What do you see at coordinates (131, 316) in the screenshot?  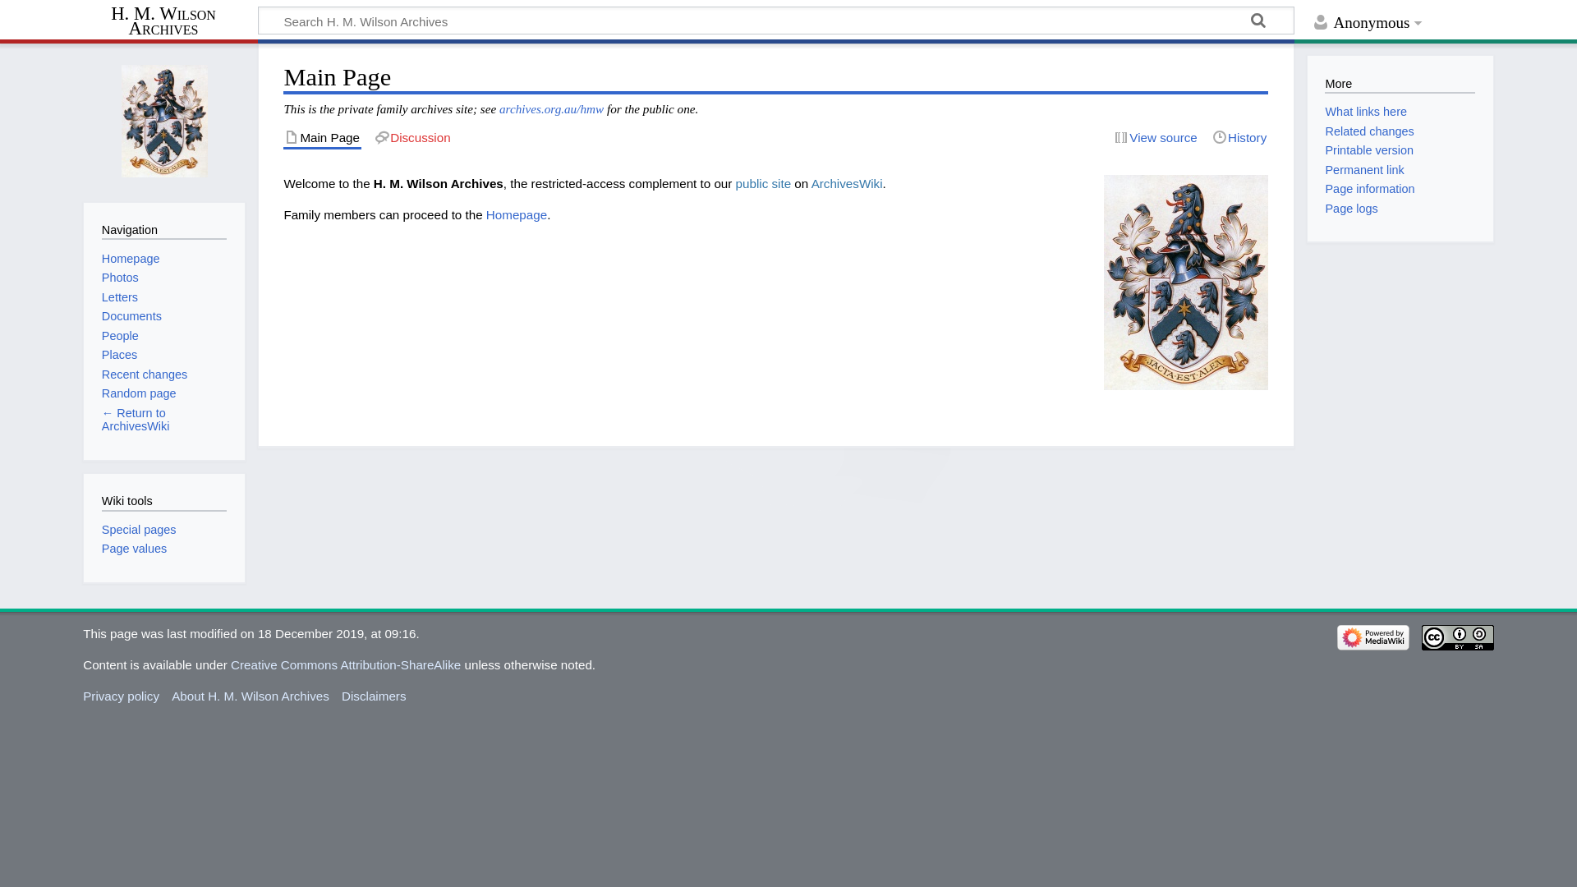 I see `Documents` at bounding box center [131, 316].